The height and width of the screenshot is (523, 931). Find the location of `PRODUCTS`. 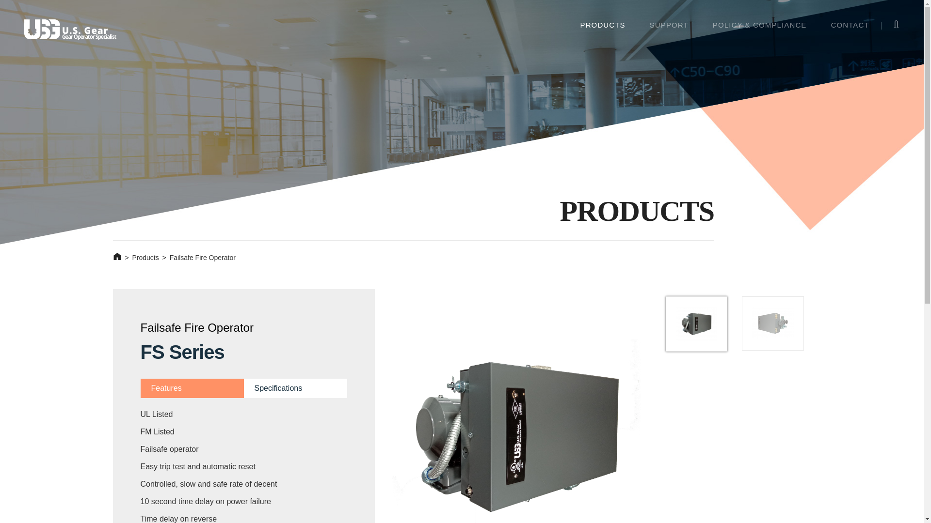

PRODUCTS is located at coordinates (603, 25).